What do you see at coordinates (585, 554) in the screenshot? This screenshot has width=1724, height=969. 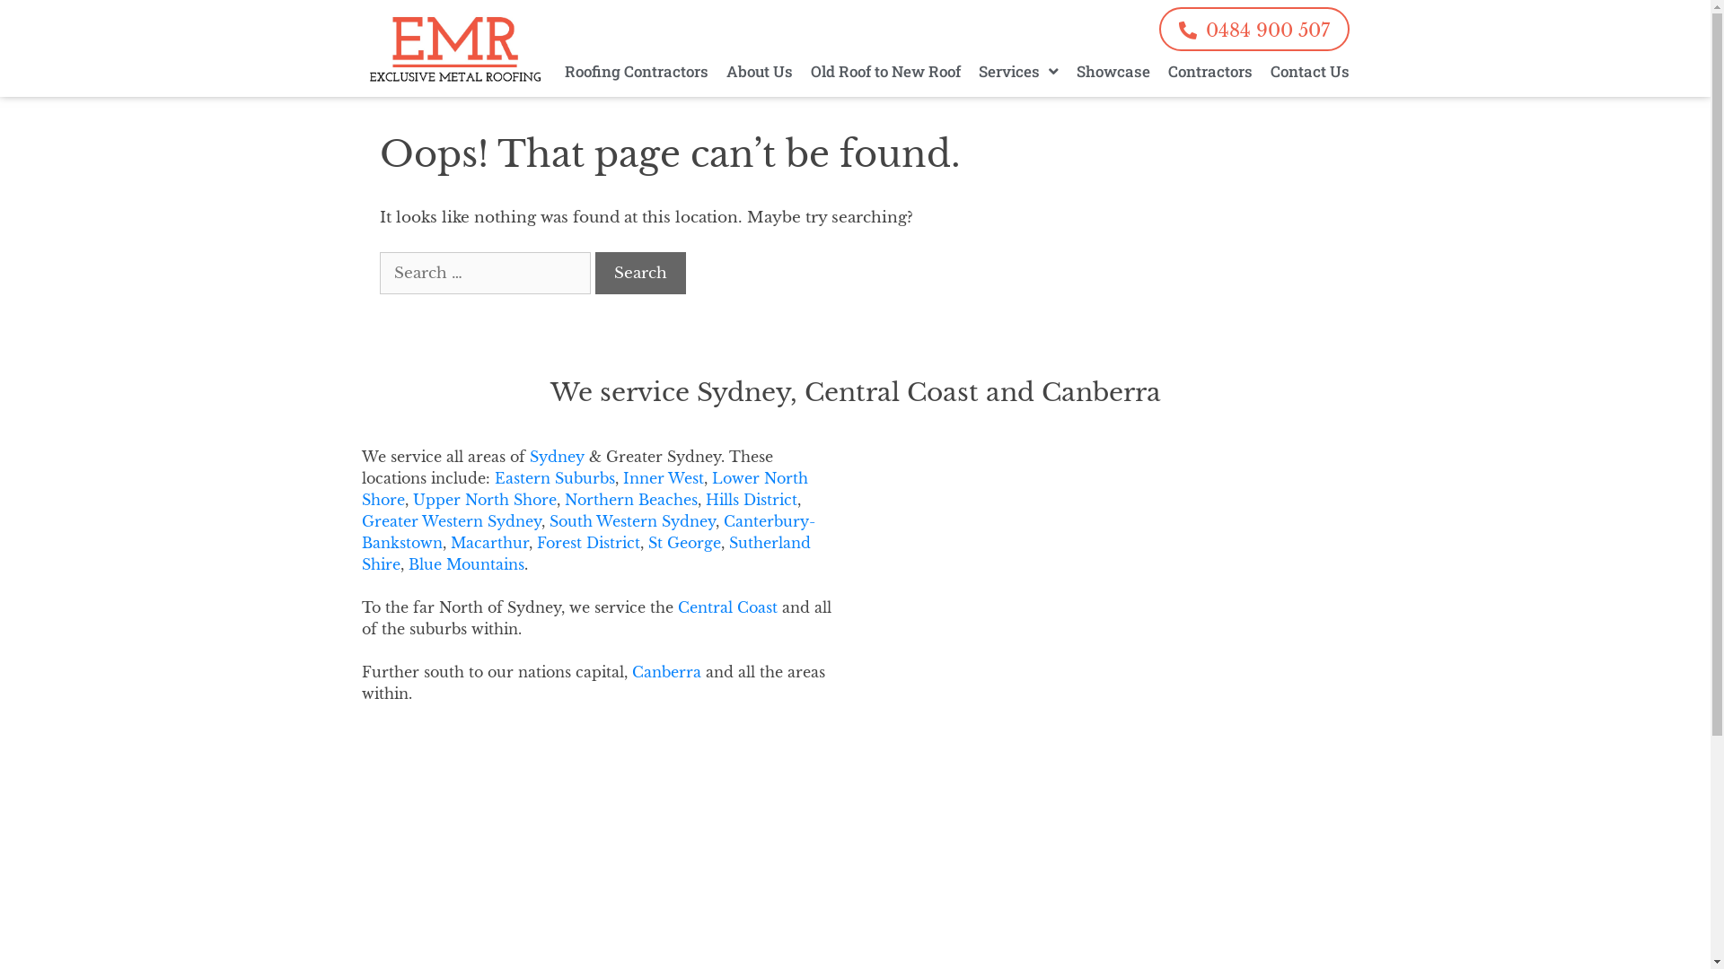 I see `Sutherland Shire` at bounding box center [585, 554].